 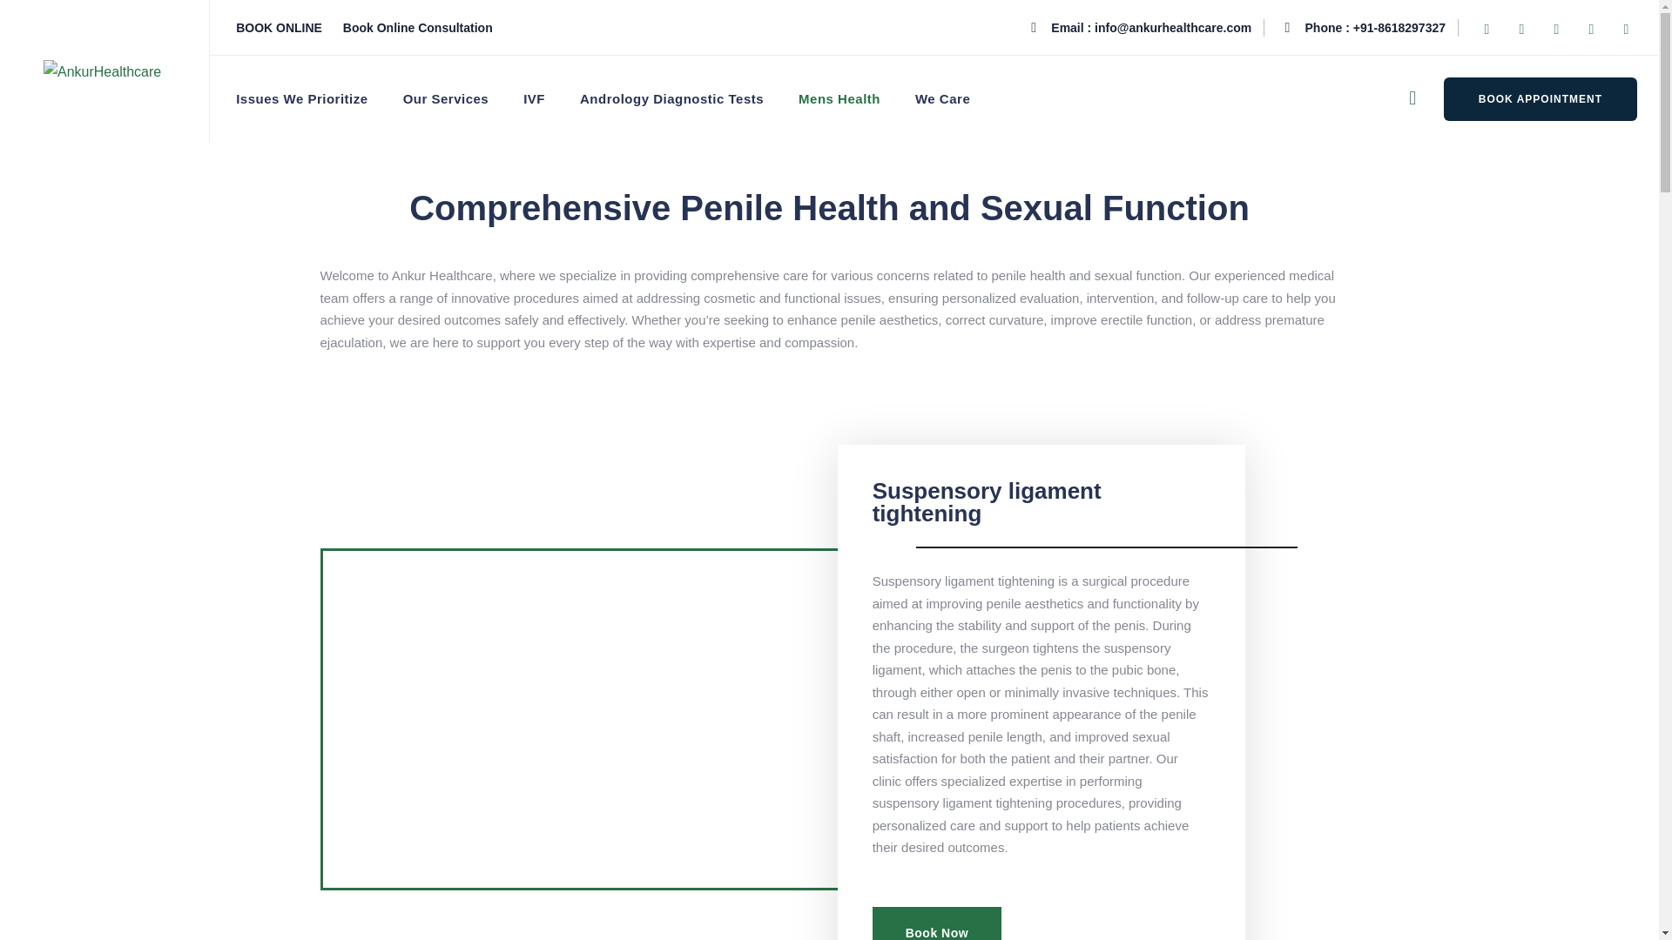 I want to click on Mens Health, so click(x=839, y=99).